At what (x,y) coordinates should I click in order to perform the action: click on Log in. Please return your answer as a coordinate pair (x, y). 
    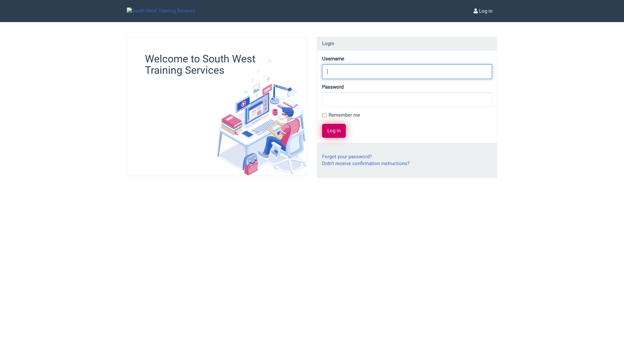
    Looking at the image, I should click on (334, 131).